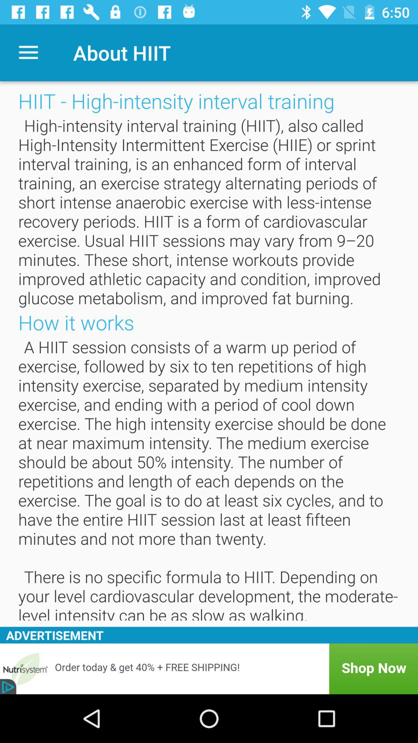 The image size is (418, 743). I want to click on shop now, so click(209, 669).